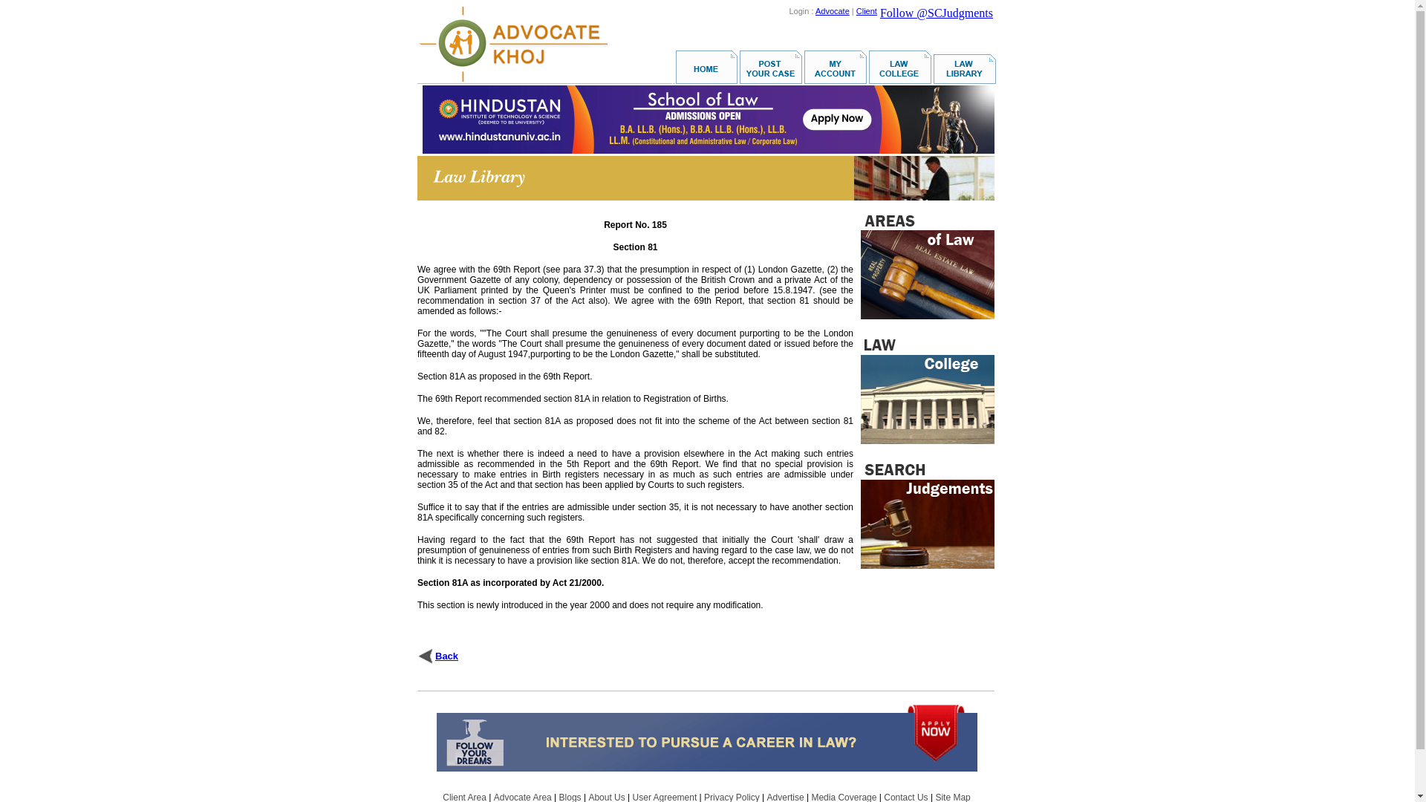 The image size is (1426, 802). What do you see at coordinates (952, 798) in the screenshot?
I see `Site Map` at bounding box center [952, 798].